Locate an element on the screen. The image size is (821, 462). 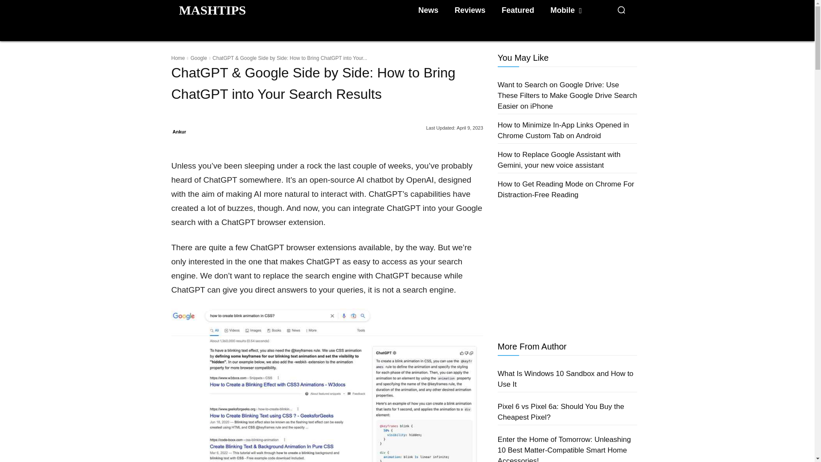
Home is located at coordinates (178, 58).